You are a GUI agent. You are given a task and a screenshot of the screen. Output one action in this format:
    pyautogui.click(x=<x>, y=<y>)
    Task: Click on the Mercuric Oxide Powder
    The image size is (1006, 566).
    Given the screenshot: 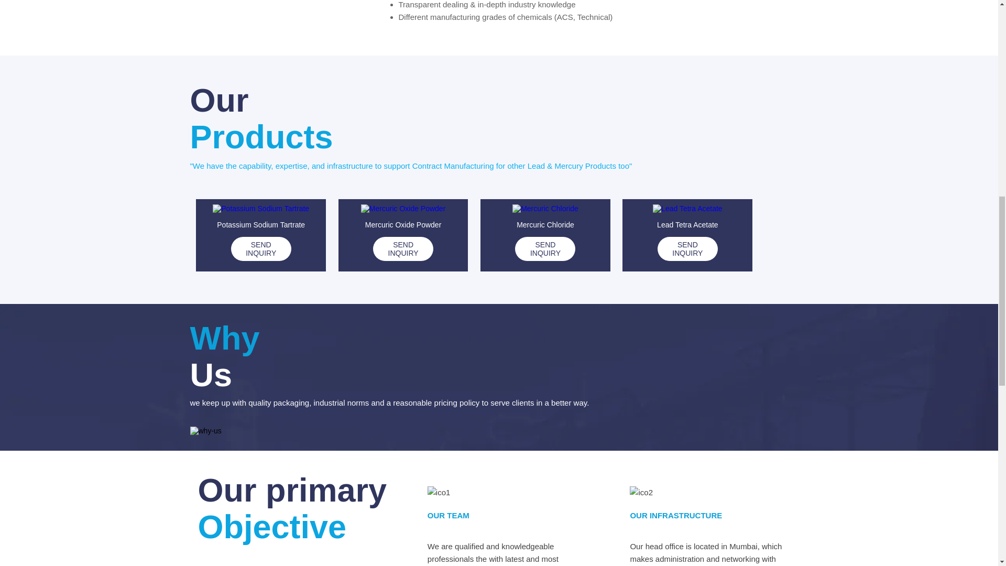 What is the action you would take?
    pyautogui.click(x=403, y=209)
    